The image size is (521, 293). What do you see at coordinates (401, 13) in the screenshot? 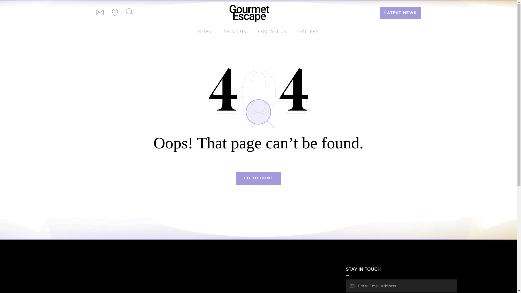
I see `LATEST NEWS` at bounding box center [401, 13].